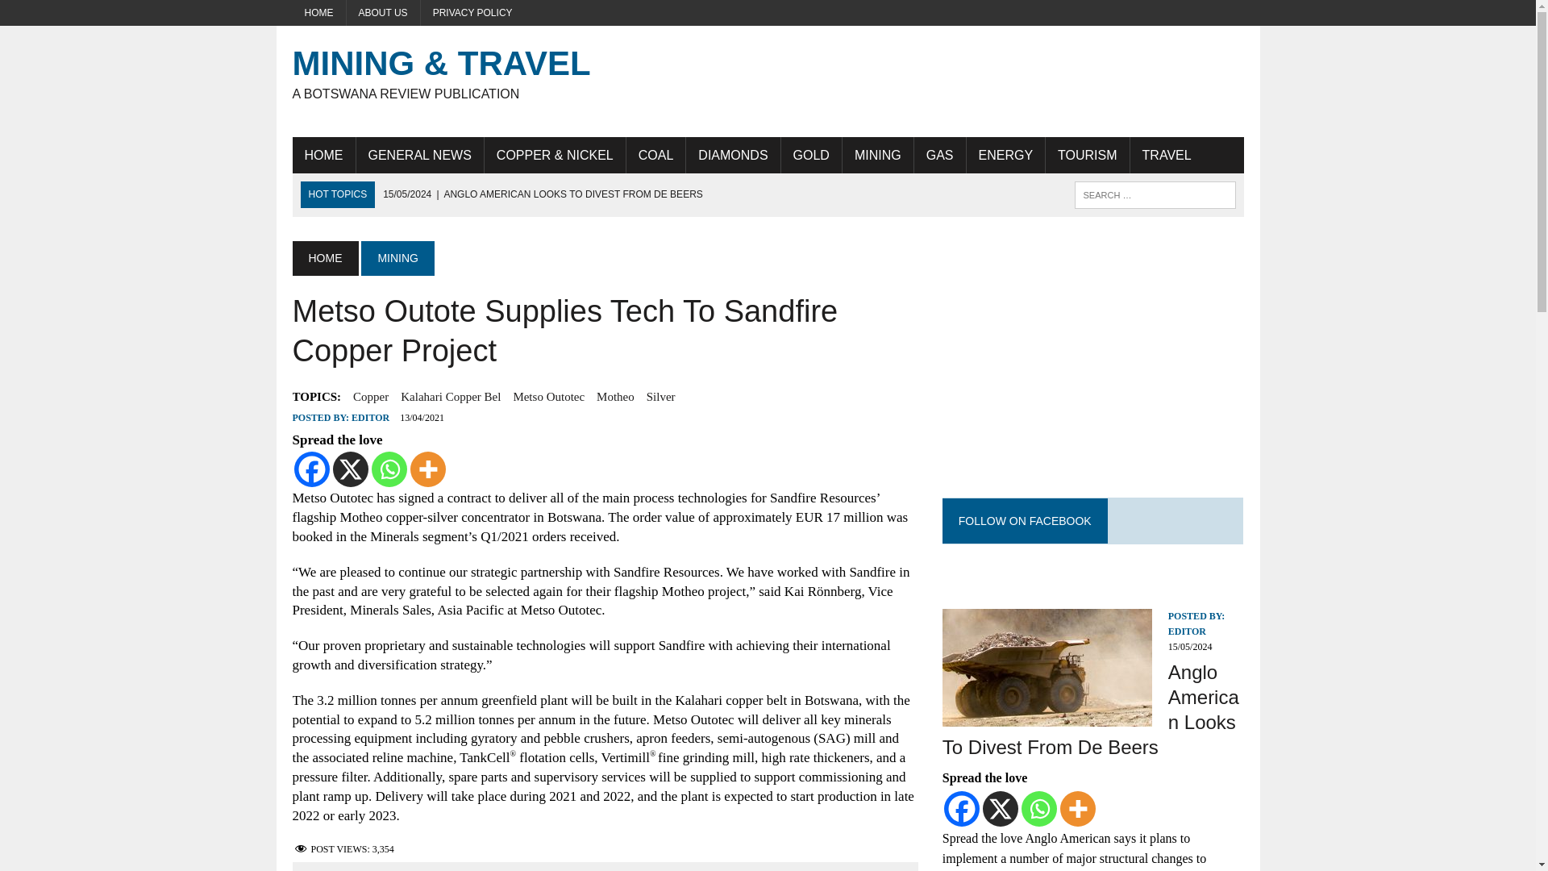 This screenshot has width=1548, height=871. I want to click on HOME, so click(324, 258).